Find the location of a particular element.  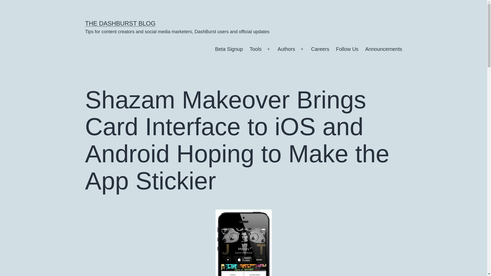

Follow Us is located at coordinates (347, 49).